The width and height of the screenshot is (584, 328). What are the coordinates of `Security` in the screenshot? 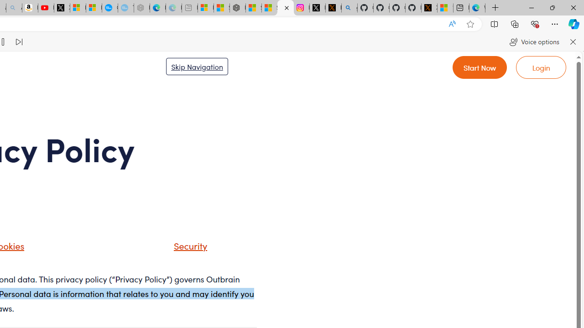 It's located at (179, 249).